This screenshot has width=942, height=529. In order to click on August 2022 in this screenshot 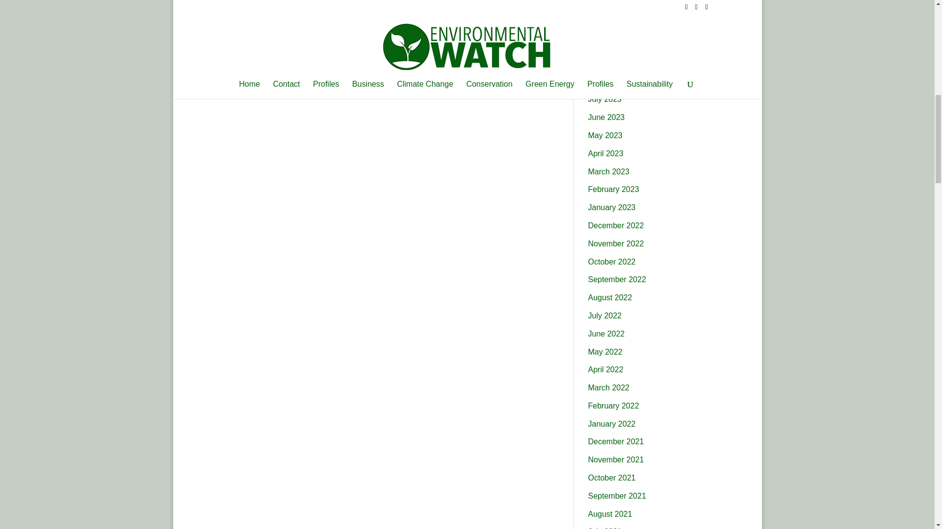, I will do `click(610, 297)`.